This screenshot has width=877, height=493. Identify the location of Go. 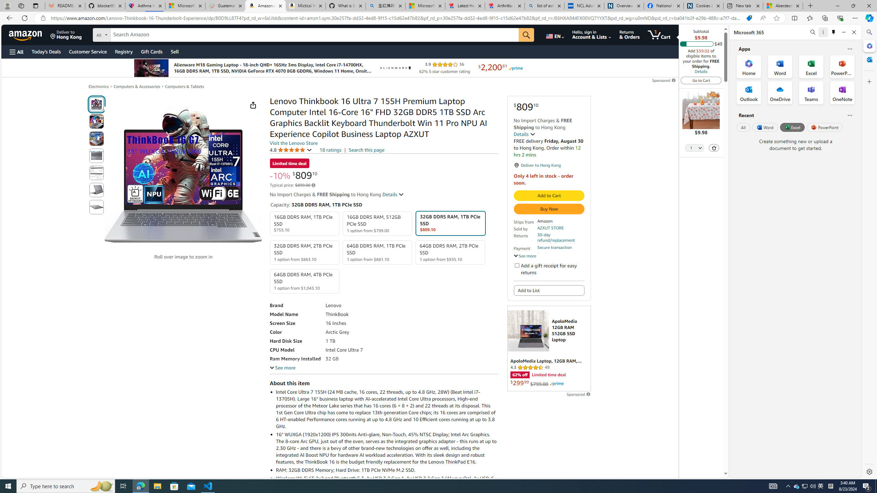
(526, 35).